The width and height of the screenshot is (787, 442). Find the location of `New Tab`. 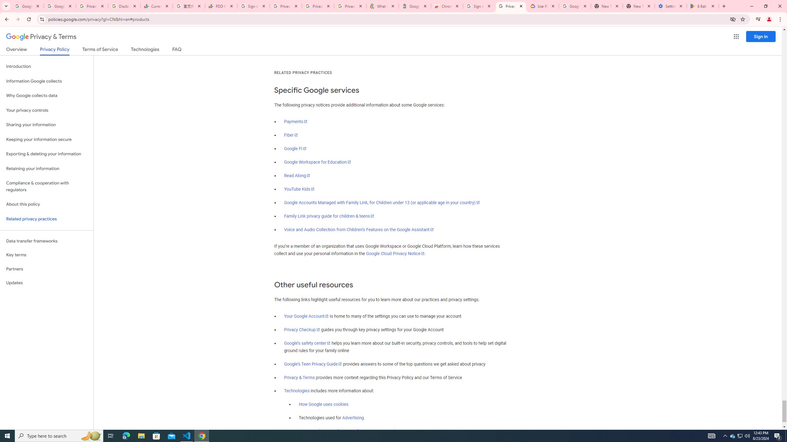

New Tab is located at coordinates (639, 6).